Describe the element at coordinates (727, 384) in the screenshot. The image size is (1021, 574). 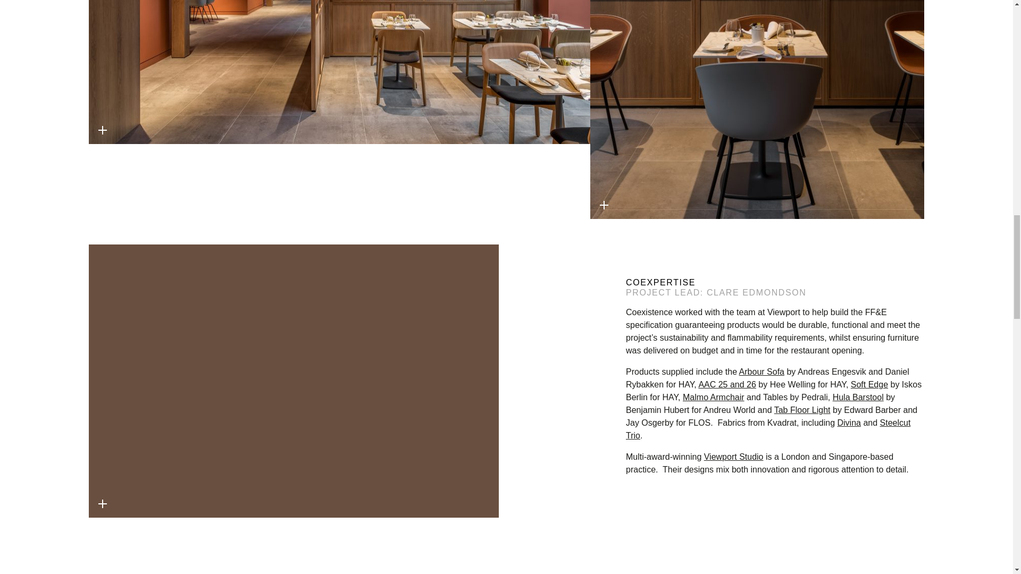
I see `AAC 25 and 26` at that location.